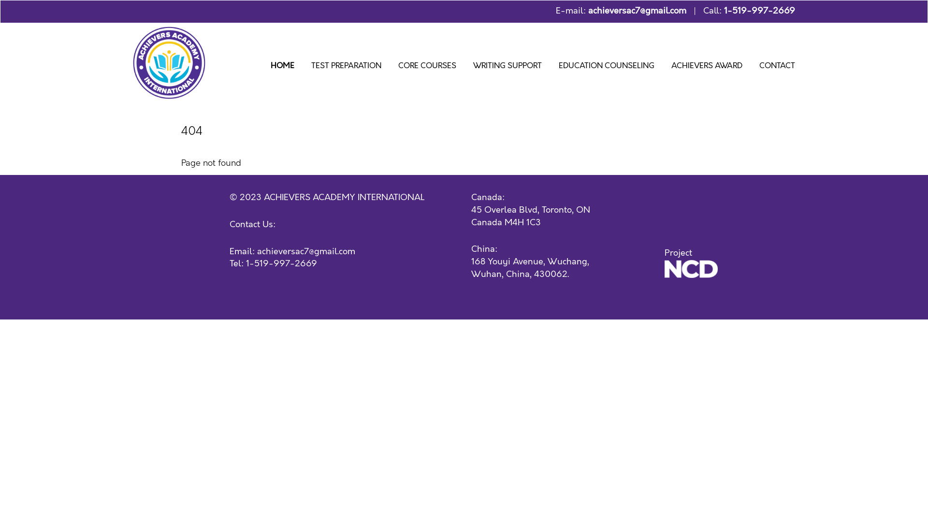 The width and height of the screenshot is (928, 522). I want to click on 1-519-997-2669, so click(760, 11).